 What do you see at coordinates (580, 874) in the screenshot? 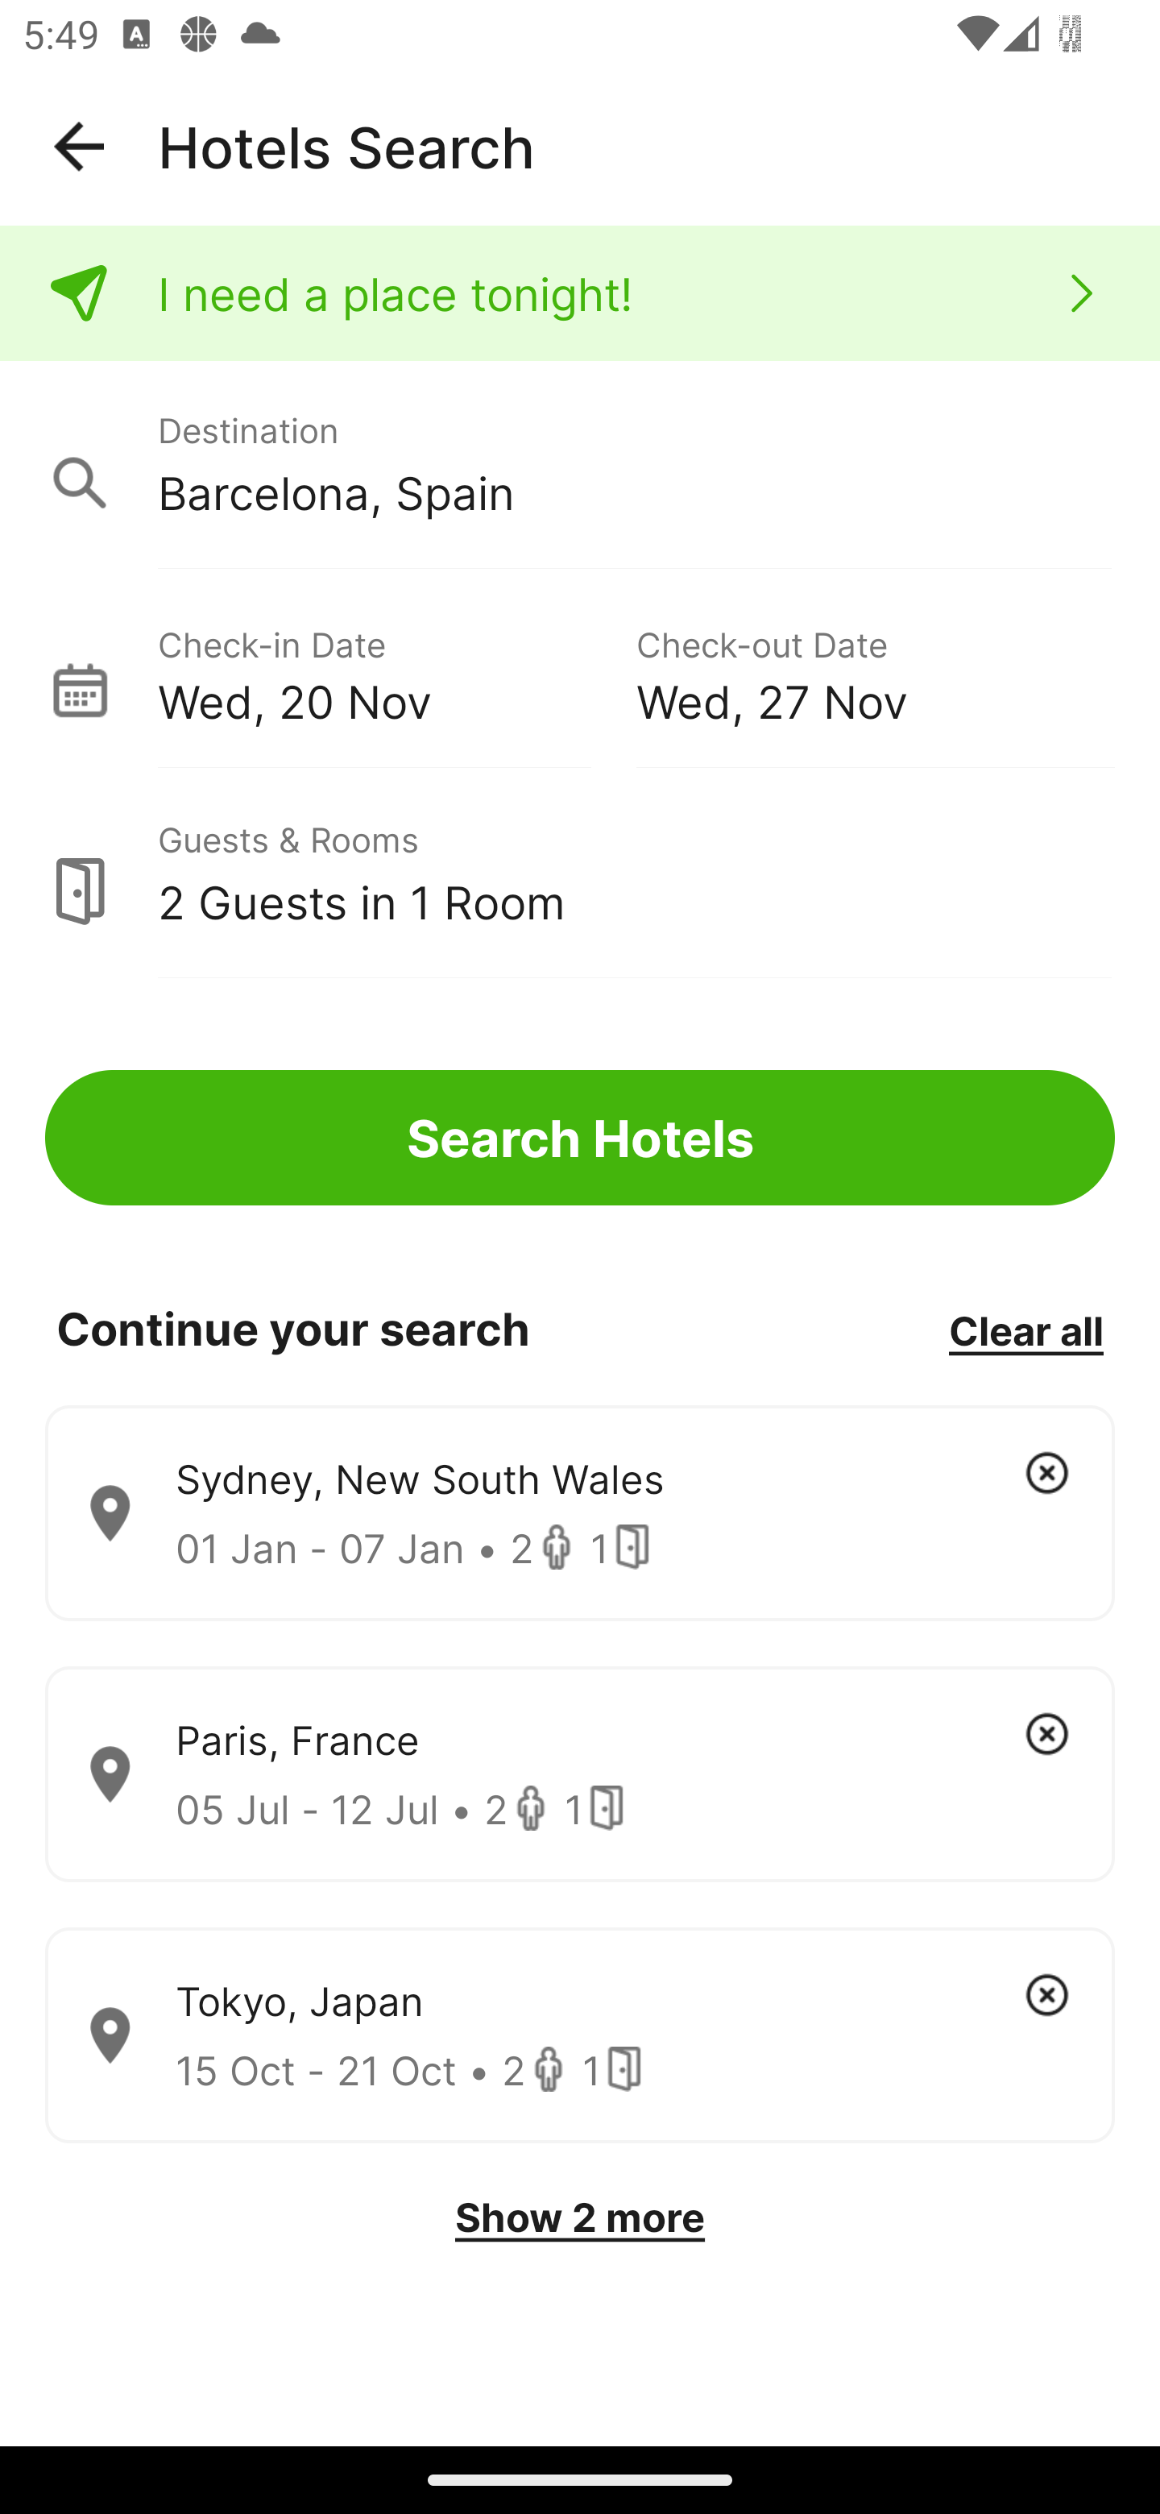
I see `Guests & Rooms 2 Guests in 1 Room` at bounding box center [580, 874].